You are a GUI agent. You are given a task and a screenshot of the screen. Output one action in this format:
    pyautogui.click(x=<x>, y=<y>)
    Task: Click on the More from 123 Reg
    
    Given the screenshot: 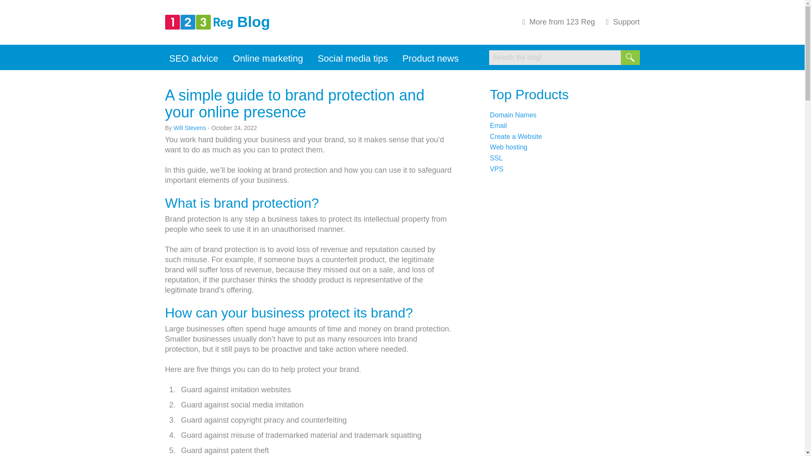 What is the action you would take?
    pyautogui.click(x=557, y=22)
    